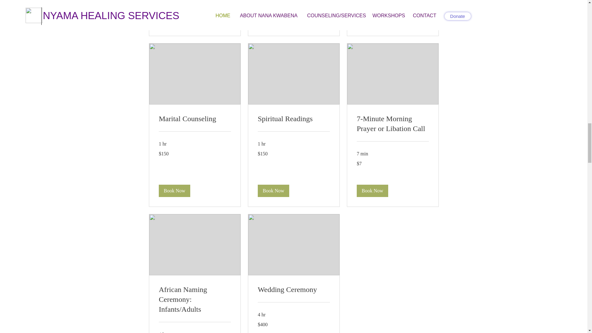 Image resolution: width=592 pixels, height=333 pixels. What do you see at coordinates (294, 290) in the screenshot?
I see `Wedding Ceremony` at bounding box center [294, 290].